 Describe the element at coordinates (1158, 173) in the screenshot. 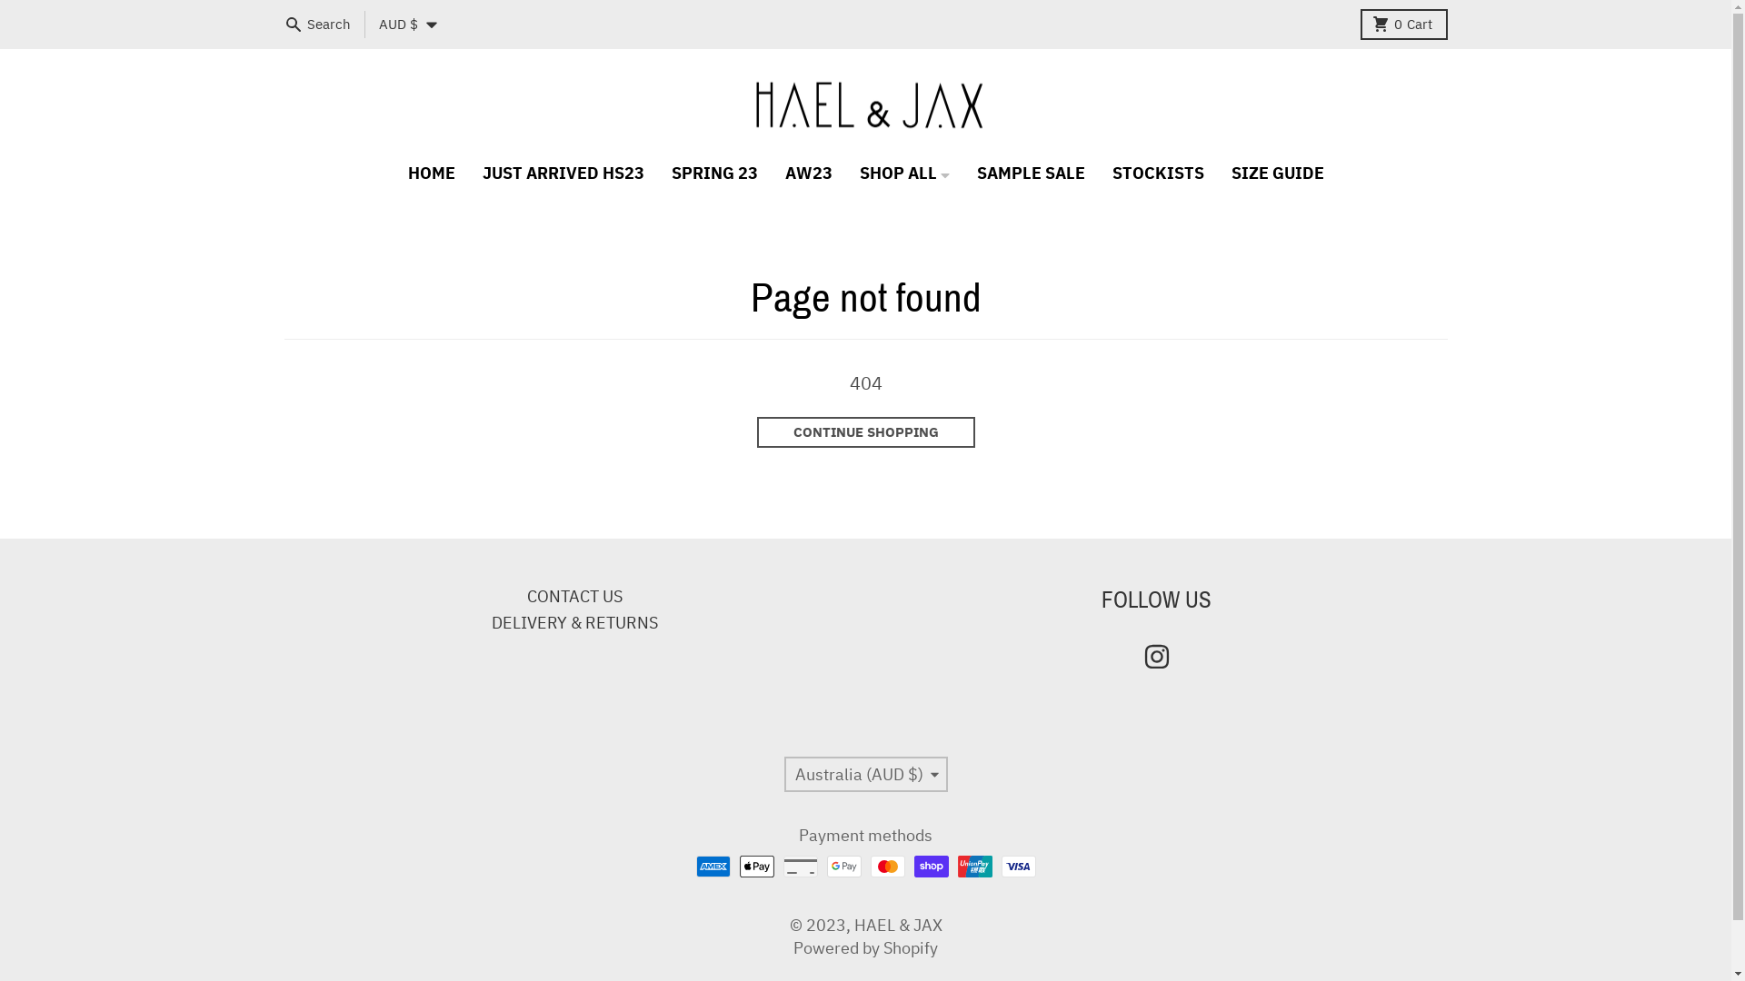

I see `STOCKISTS` at that location.